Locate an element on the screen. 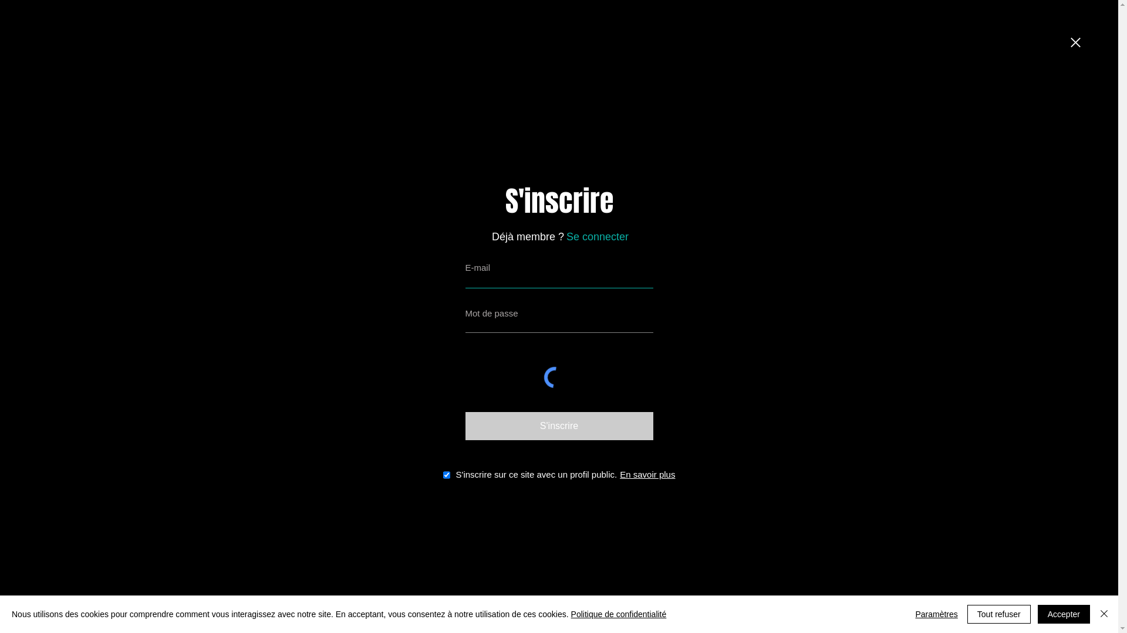 The height and width of the screenshot is (633, 1127). En savoir plus is located at coordinates (647, 475).